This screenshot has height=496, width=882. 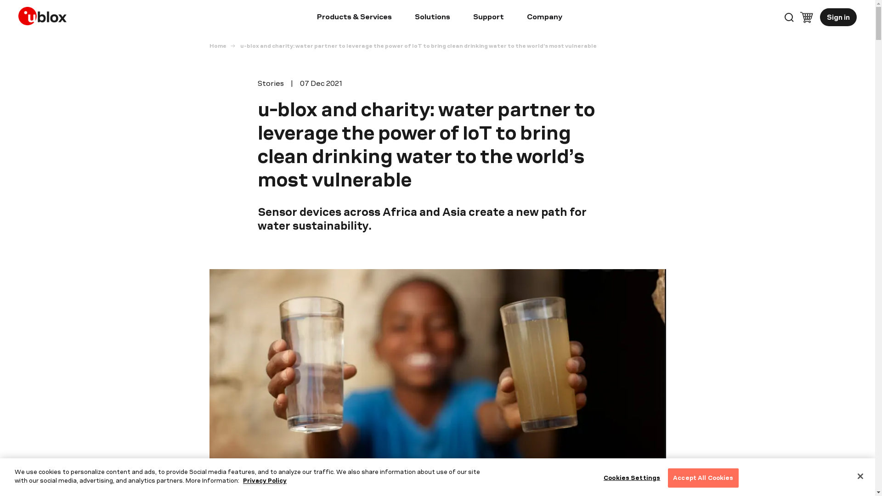 What do you see at coordinates (432, 18) in the screenshot?
I see `Solutions` at bounding box center [432, 18].